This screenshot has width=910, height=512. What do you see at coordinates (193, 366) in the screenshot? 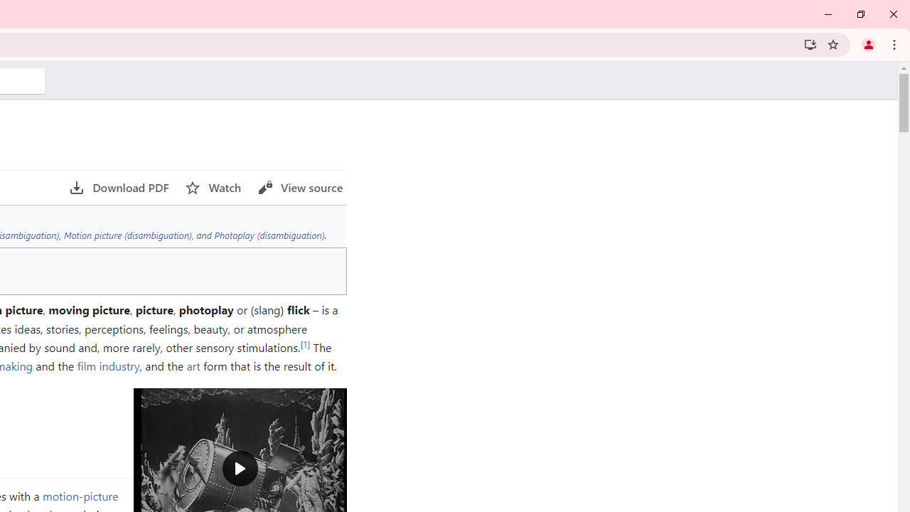
I see `art` at bounding box center [193, 366].